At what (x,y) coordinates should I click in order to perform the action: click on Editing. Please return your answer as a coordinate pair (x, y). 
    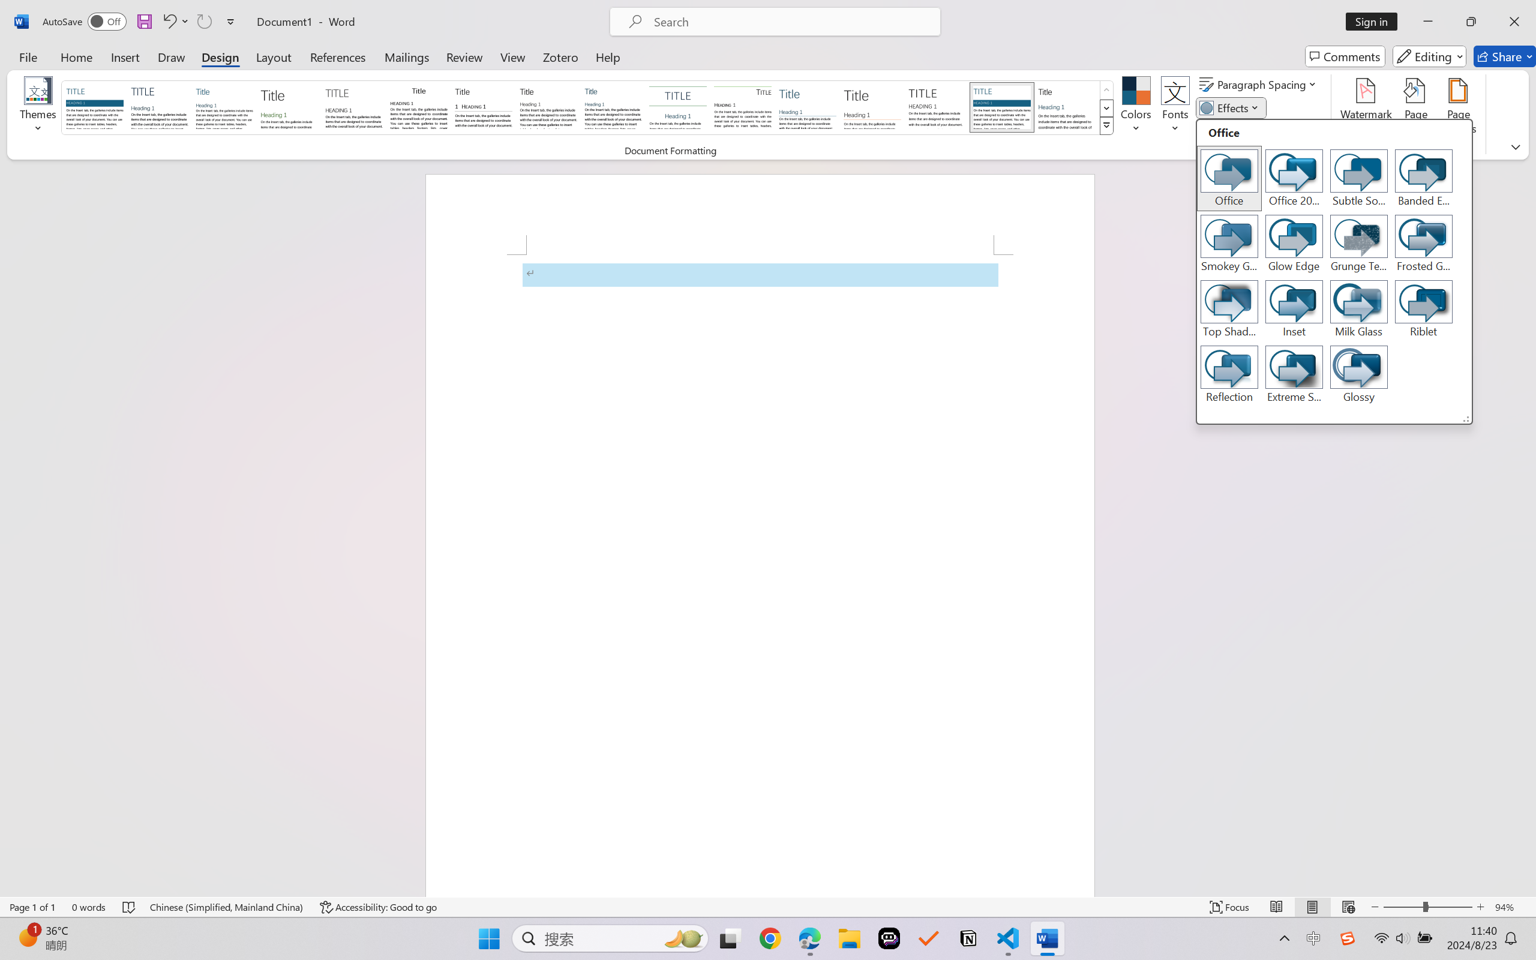
    Looking at the image, I should click on (1429, 56).